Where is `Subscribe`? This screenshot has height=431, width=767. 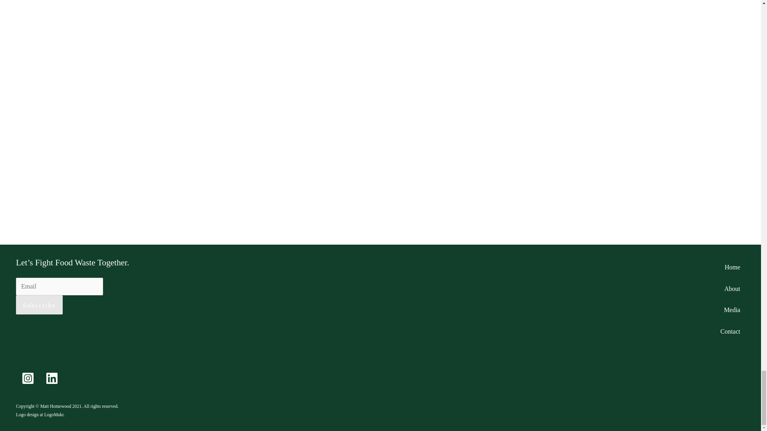 Subscribe is located at coordinates (39, 305).